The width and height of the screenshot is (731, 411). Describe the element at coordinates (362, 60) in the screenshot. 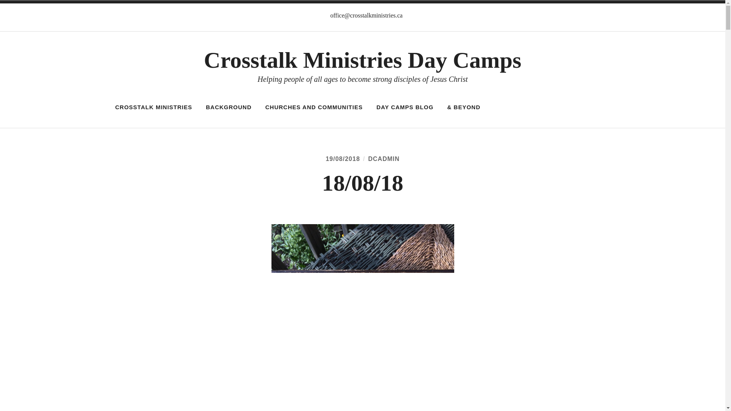

I see `Crosstalk Ministries Day Camps` at that location.